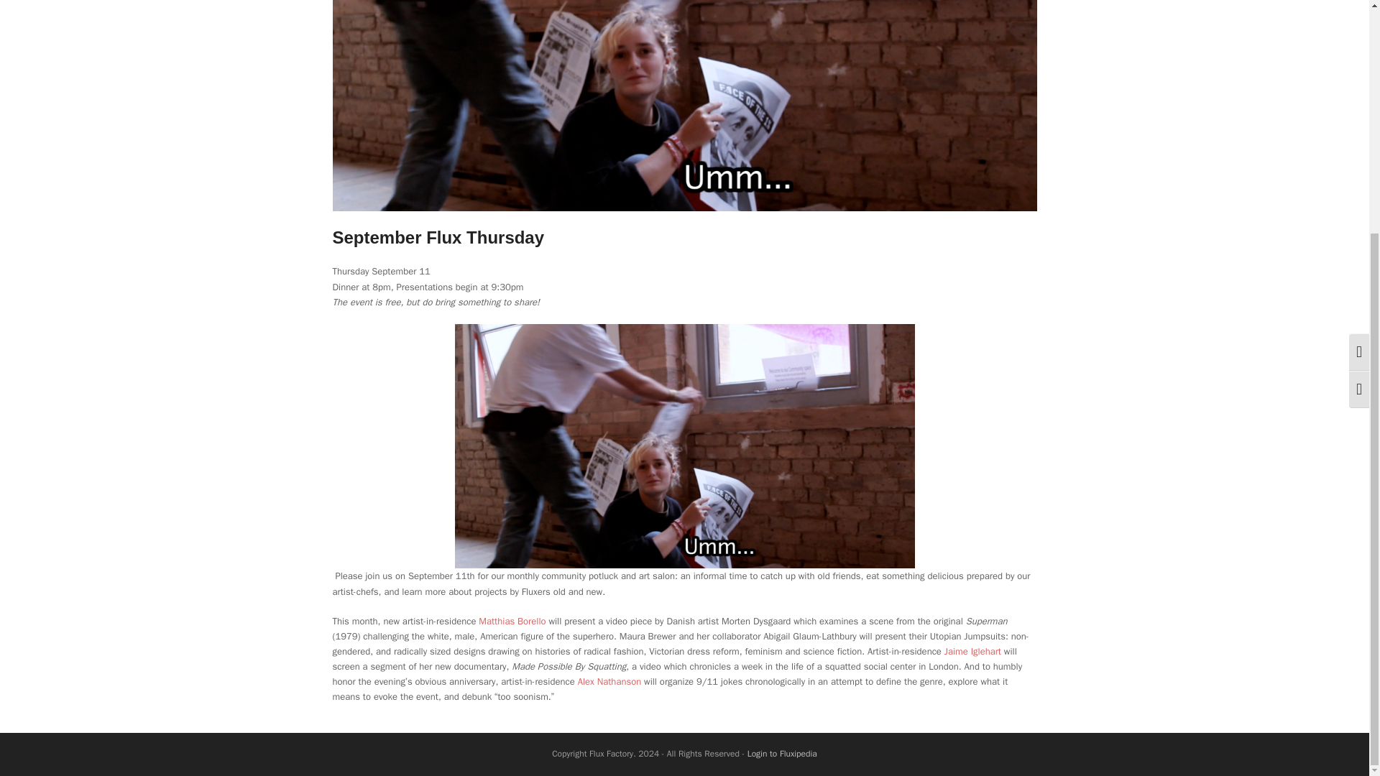 Image resolution: width=1380 pixels, height=776 pixels. I want to click on Jaime Iglehart, so click(972, 651).